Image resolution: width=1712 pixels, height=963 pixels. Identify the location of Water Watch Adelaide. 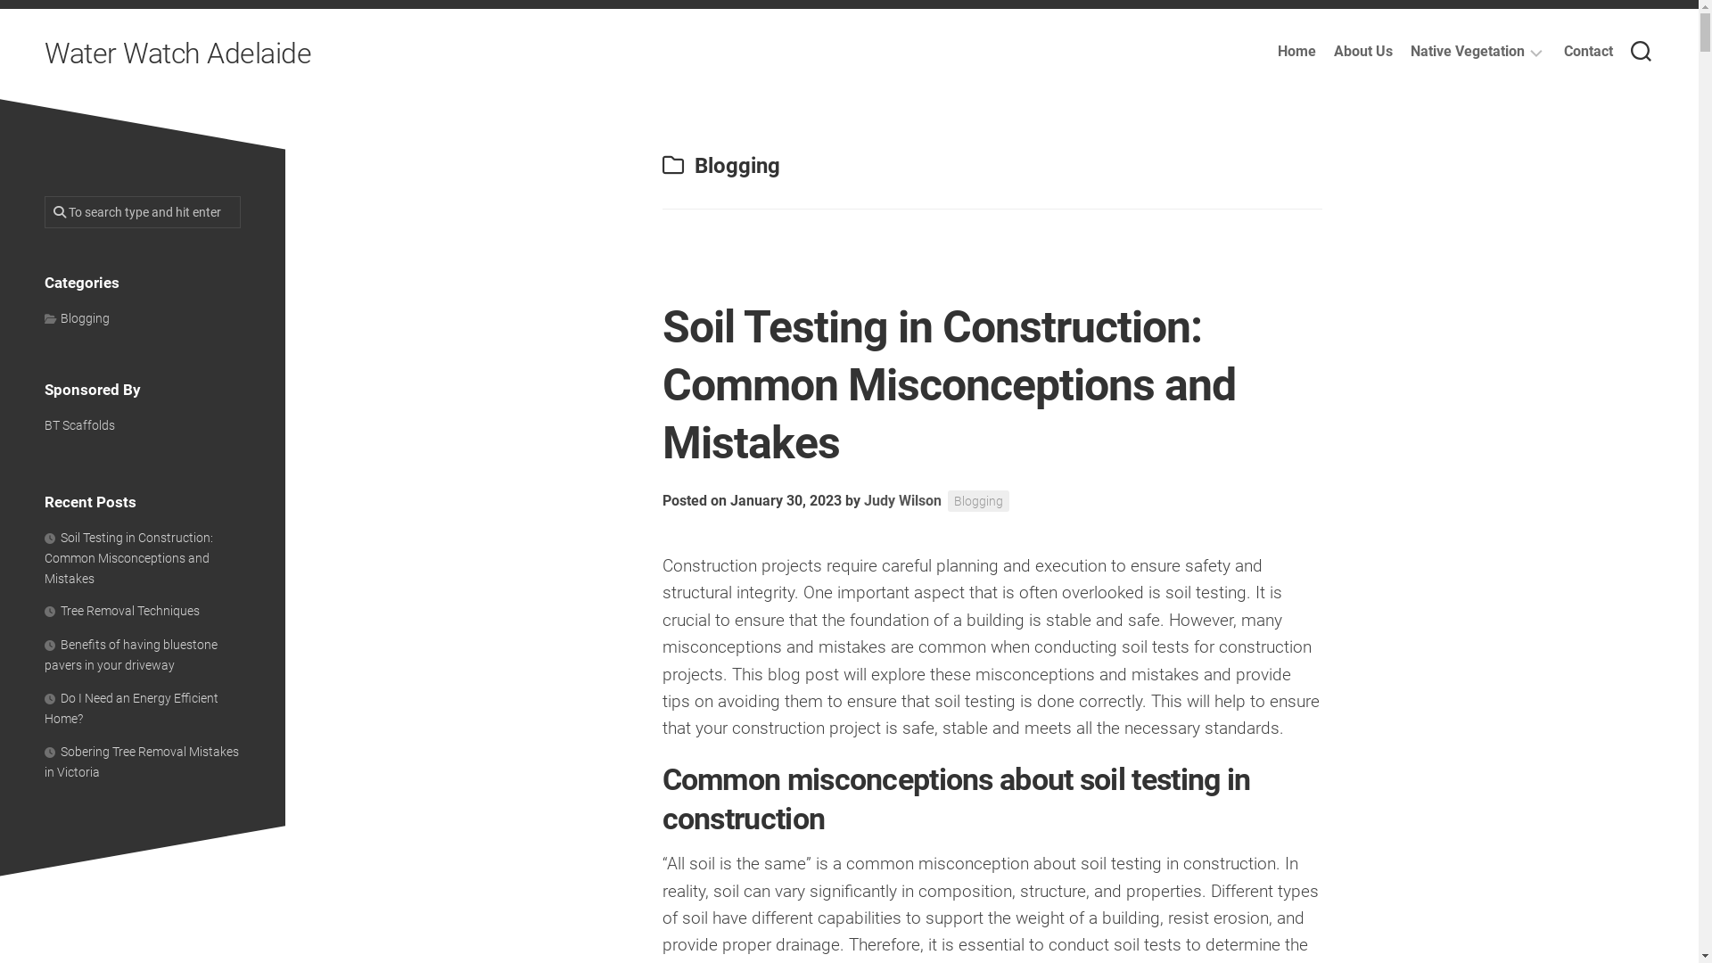
(178, 53).